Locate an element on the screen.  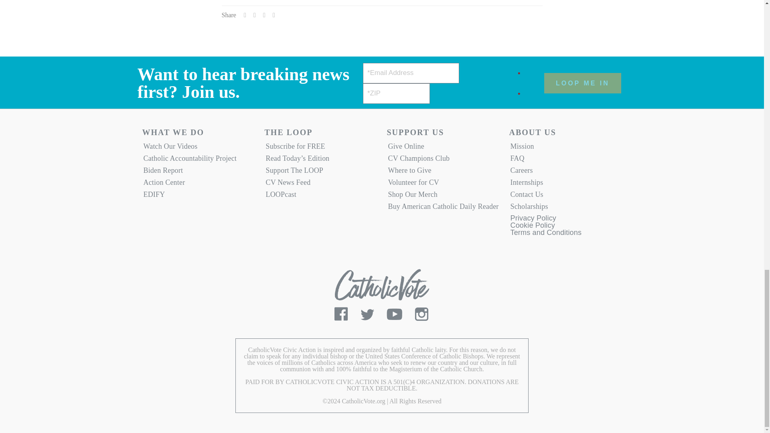
Instagram is located at coordinates (421, 318).